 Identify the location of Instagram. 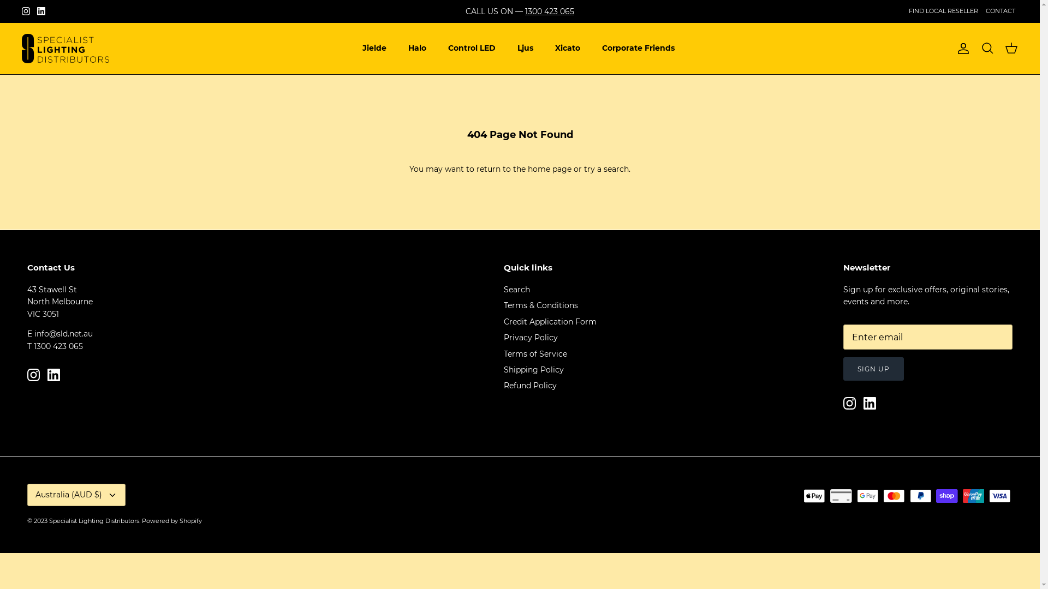
(26, 11).